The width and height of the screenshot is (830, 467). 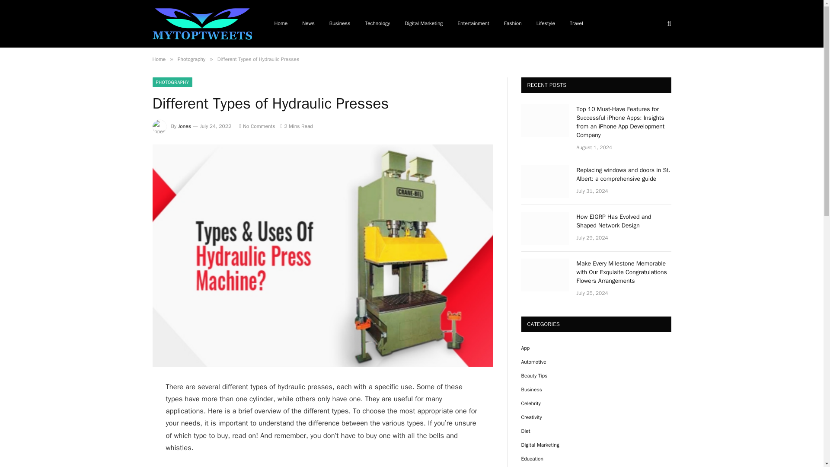 What do you see at coordinates (158, 59) in the screenshot?
I see `Home` at bounding box center [158, 59].